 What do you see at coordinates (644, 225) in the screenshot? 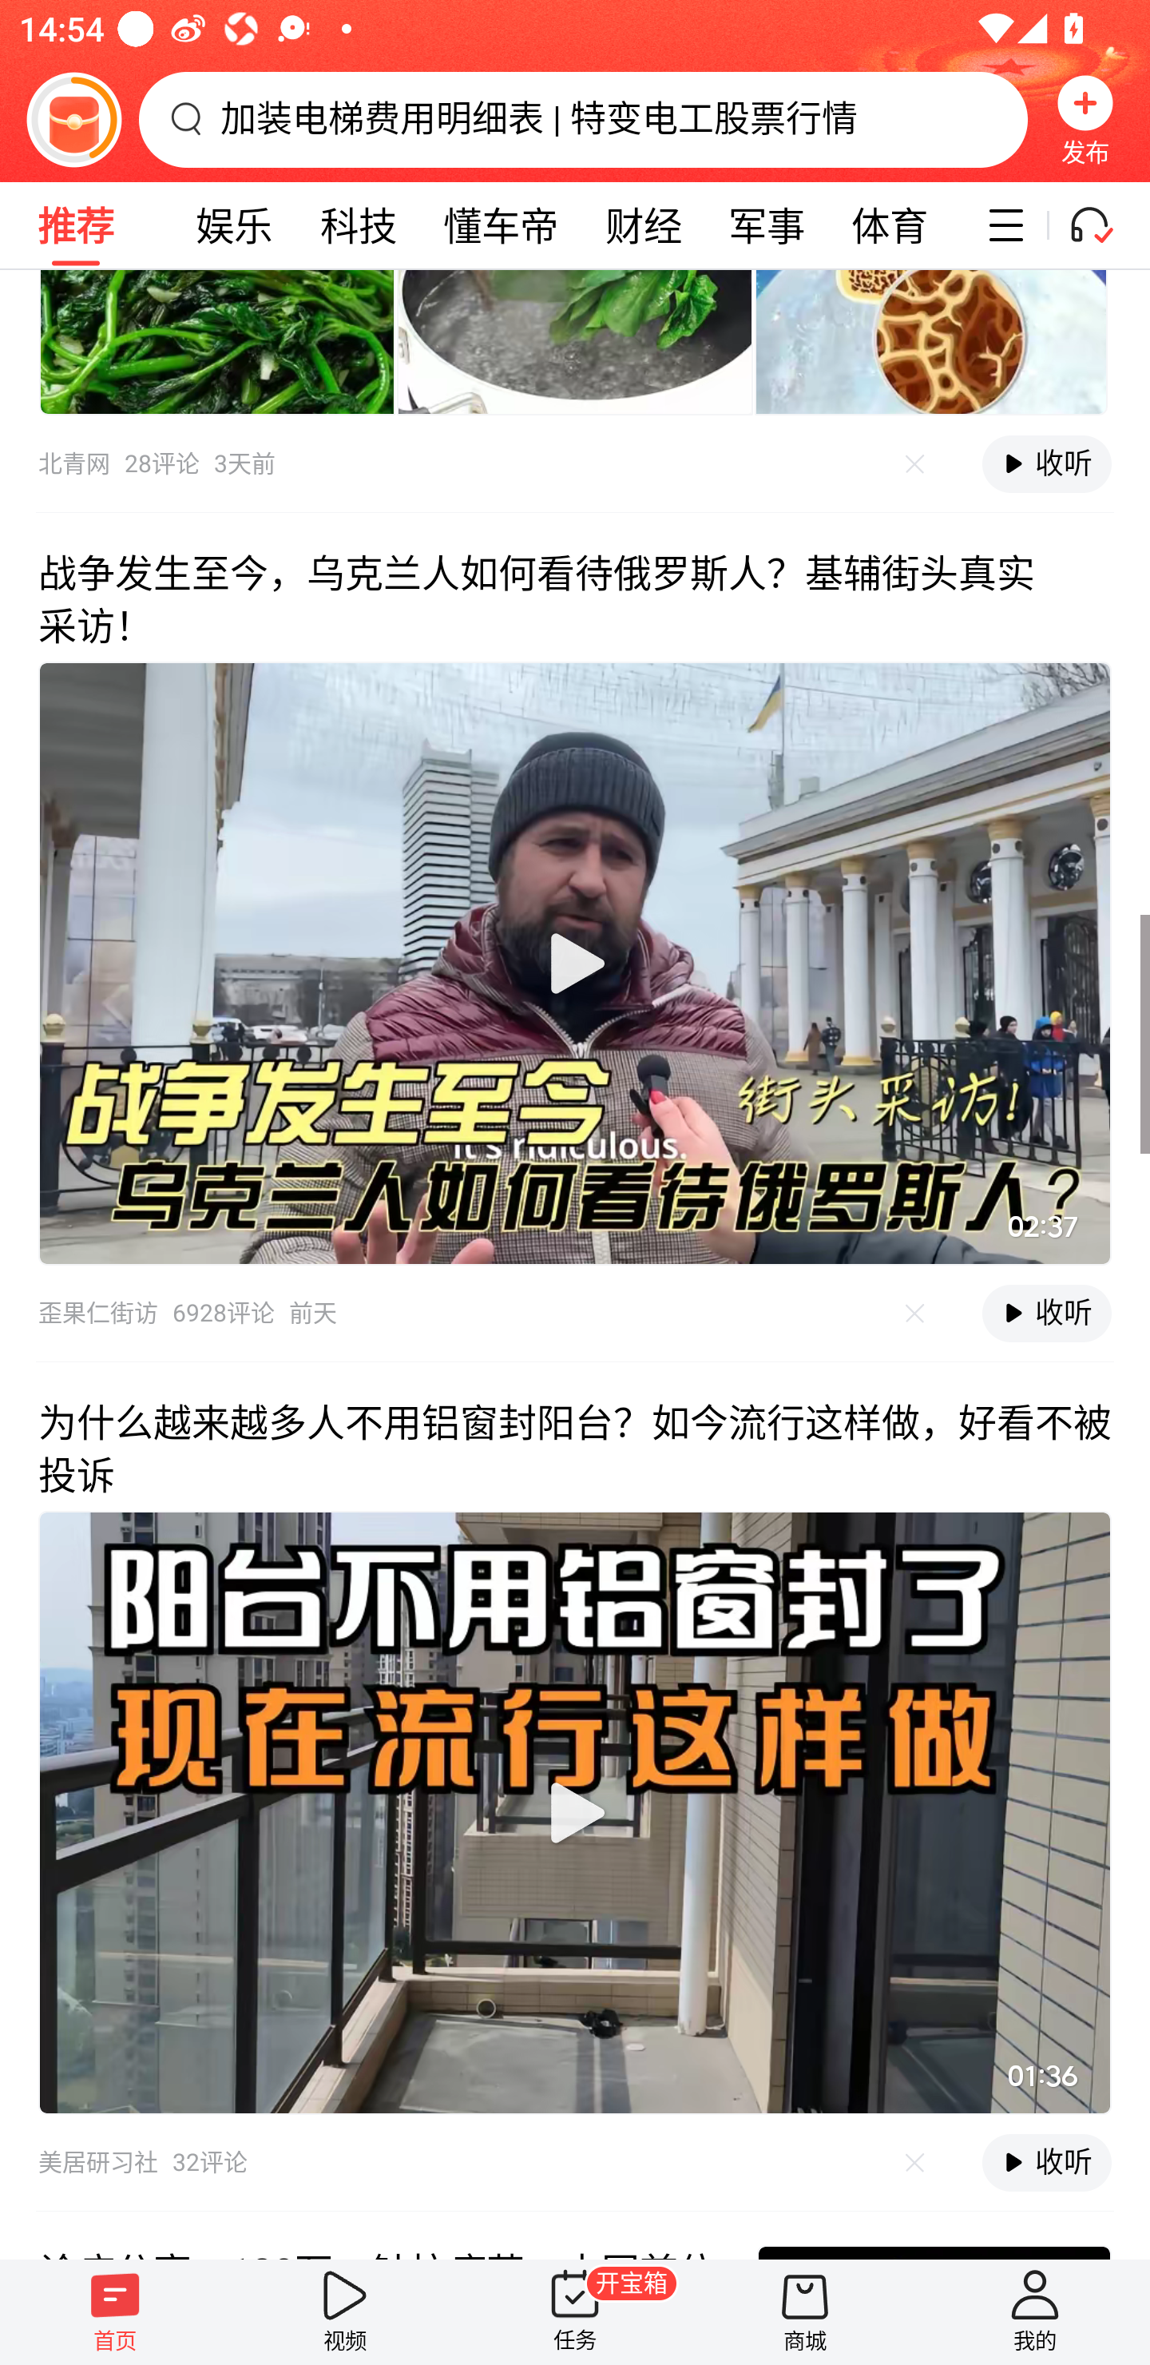
I see `财经` at bounding box center [644, 225].